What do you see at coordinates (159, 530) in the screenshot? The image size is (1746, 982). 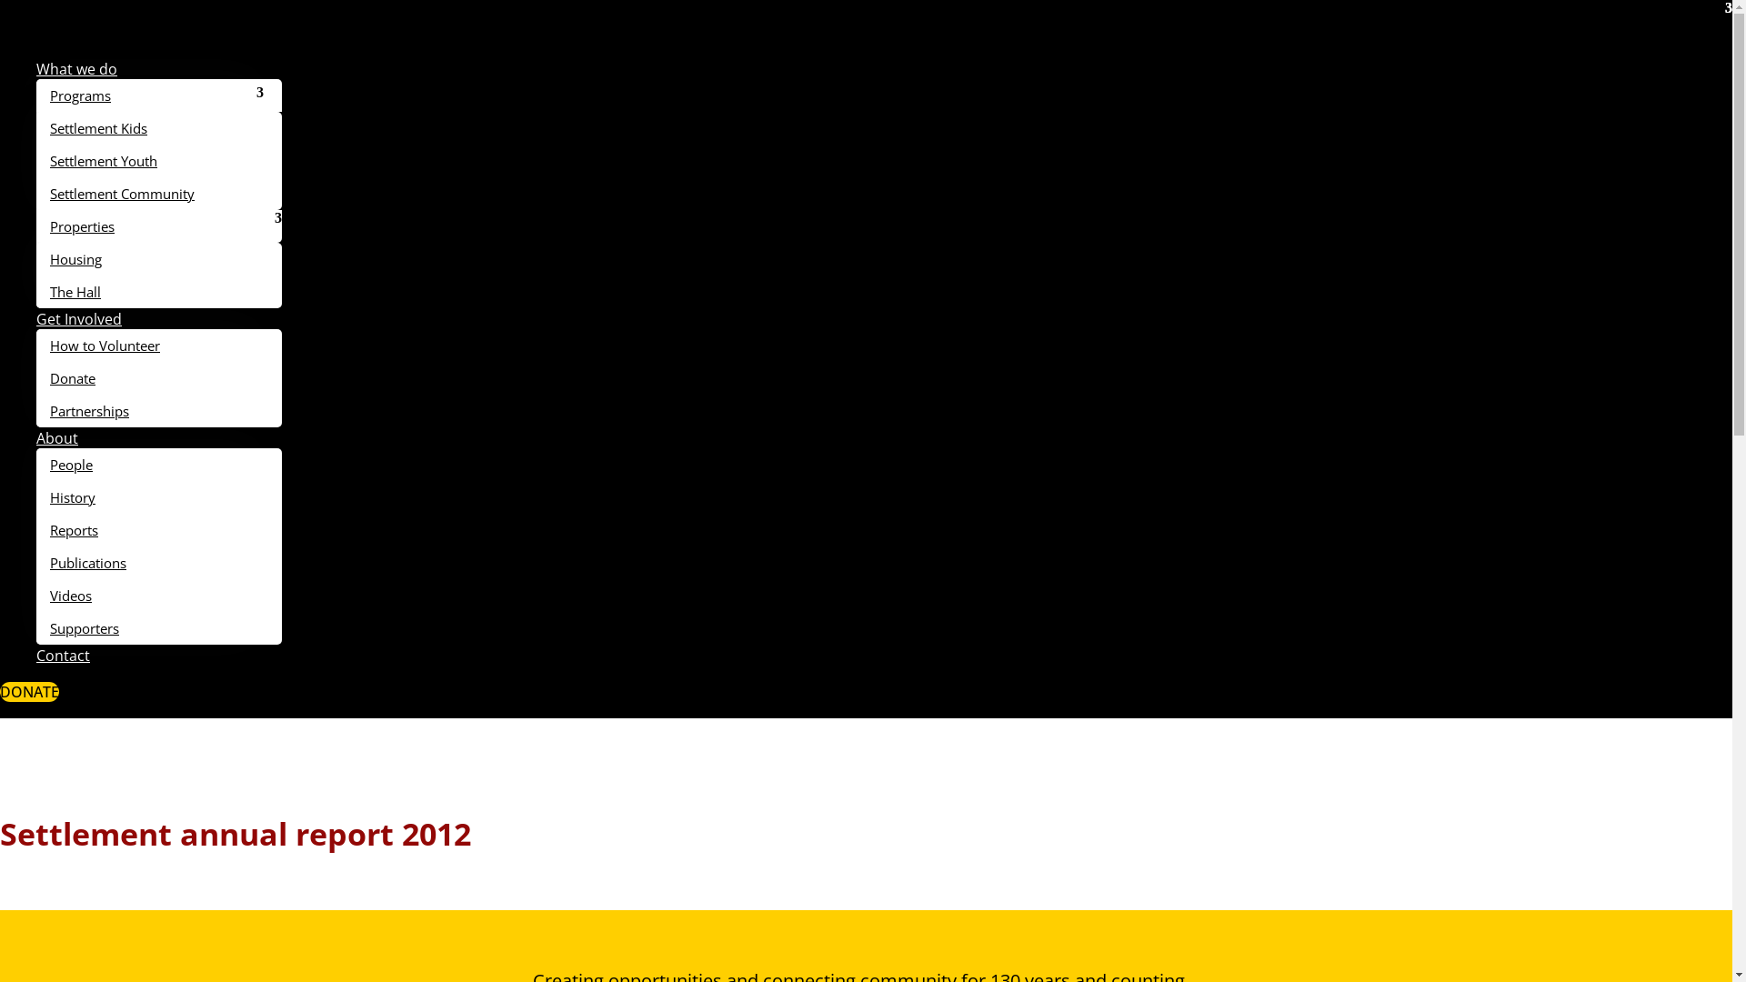 I see `Reports` at bounding box center [159, 530].